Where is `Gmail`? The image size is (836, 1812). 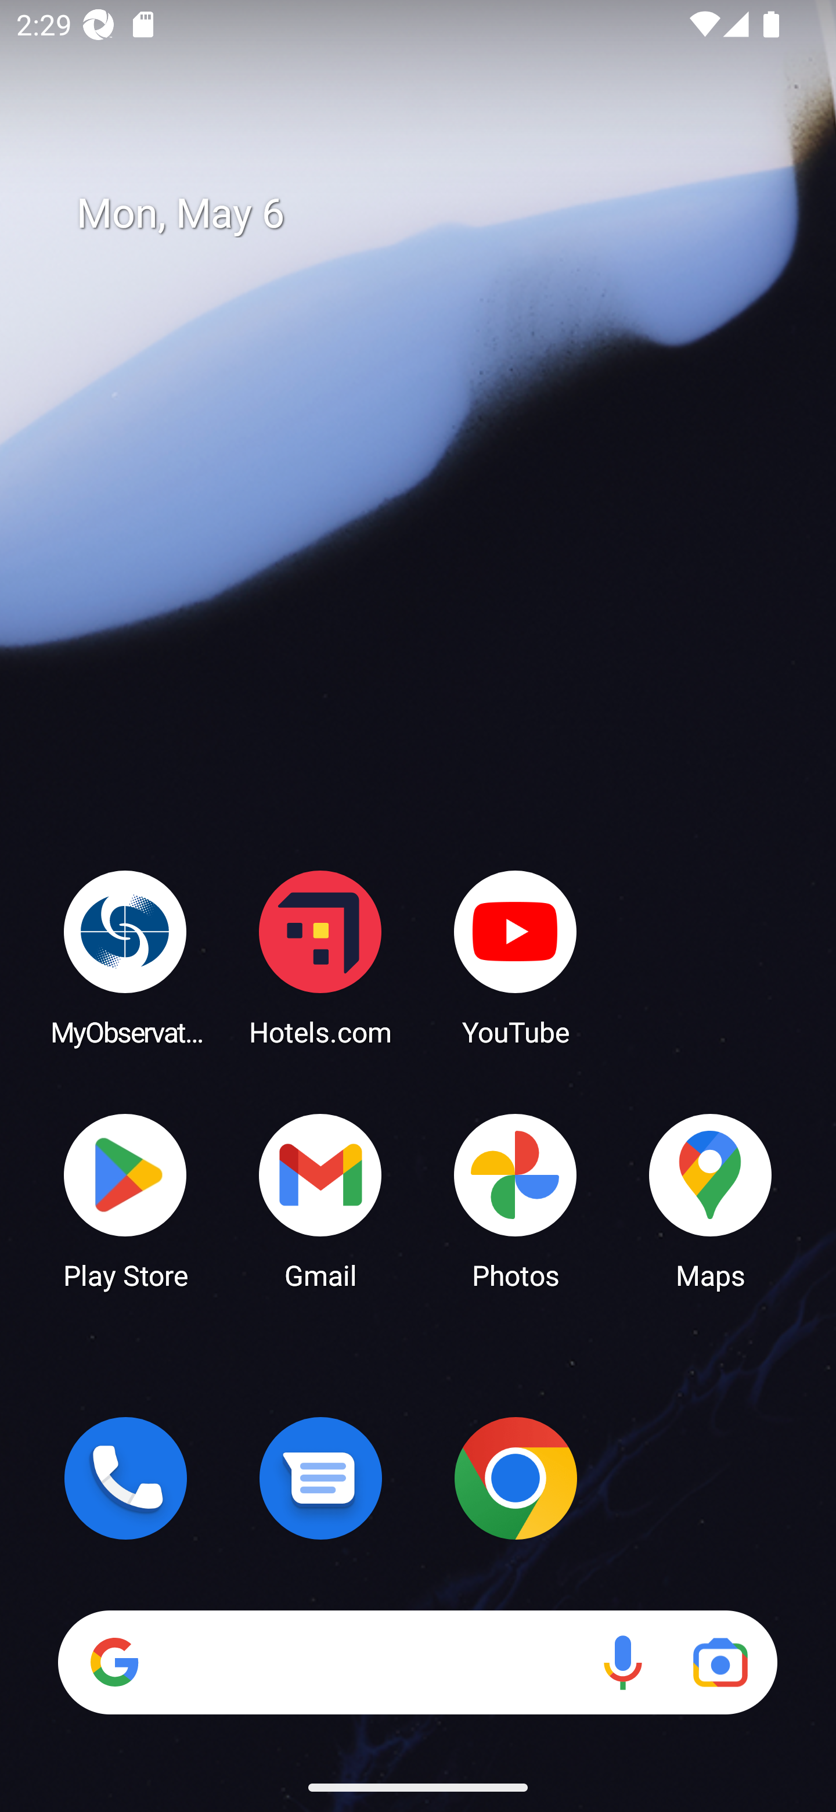
Gmail is located at coordinates (320, 1200).